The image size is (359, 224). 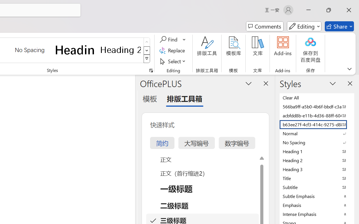 What do you see at coordinates (147, 42) in the screenshot?
I see `Row up` at bounding box center [147, 42].